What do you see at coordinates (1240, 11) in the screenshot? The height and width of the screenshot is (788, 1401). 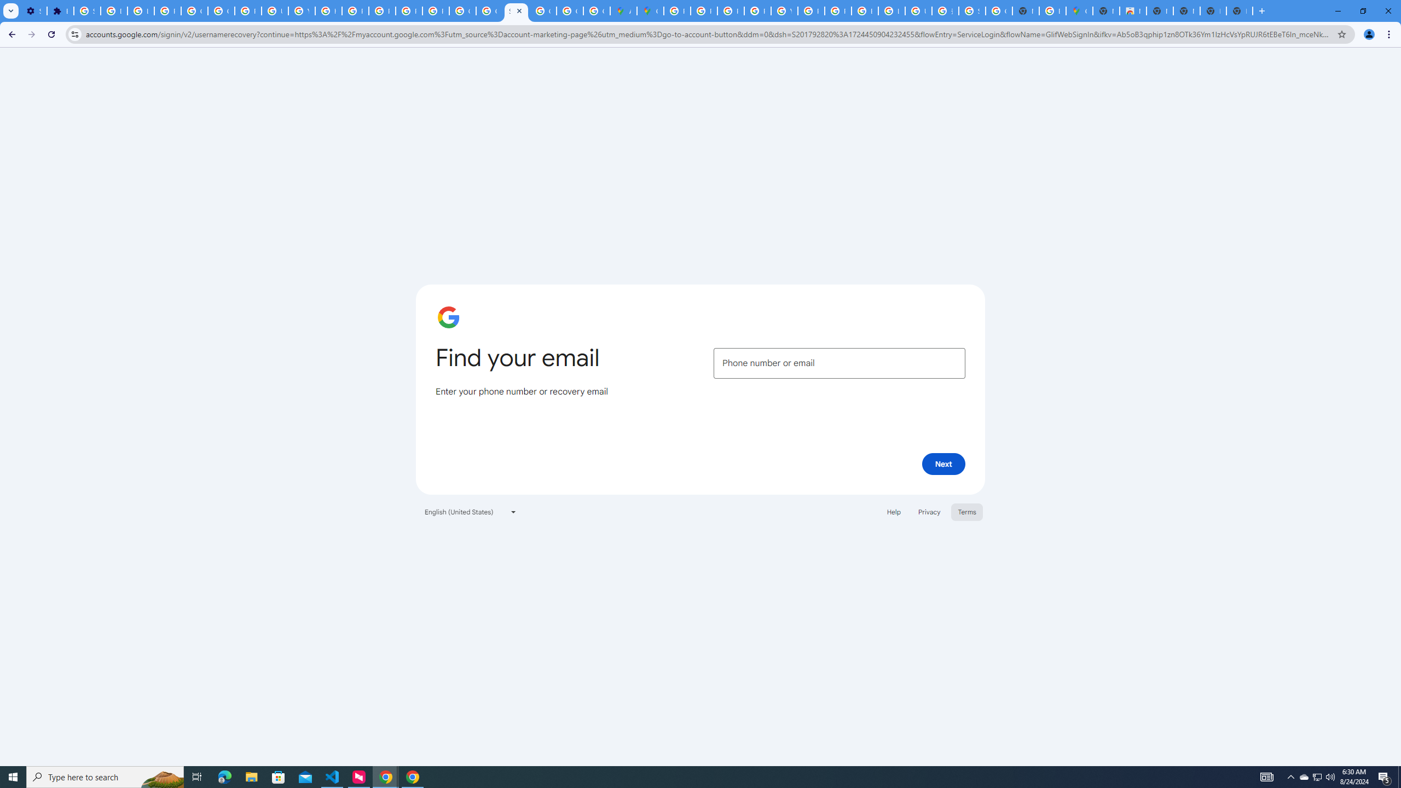 I see `New Tab` at bounding box center [1240, 11].